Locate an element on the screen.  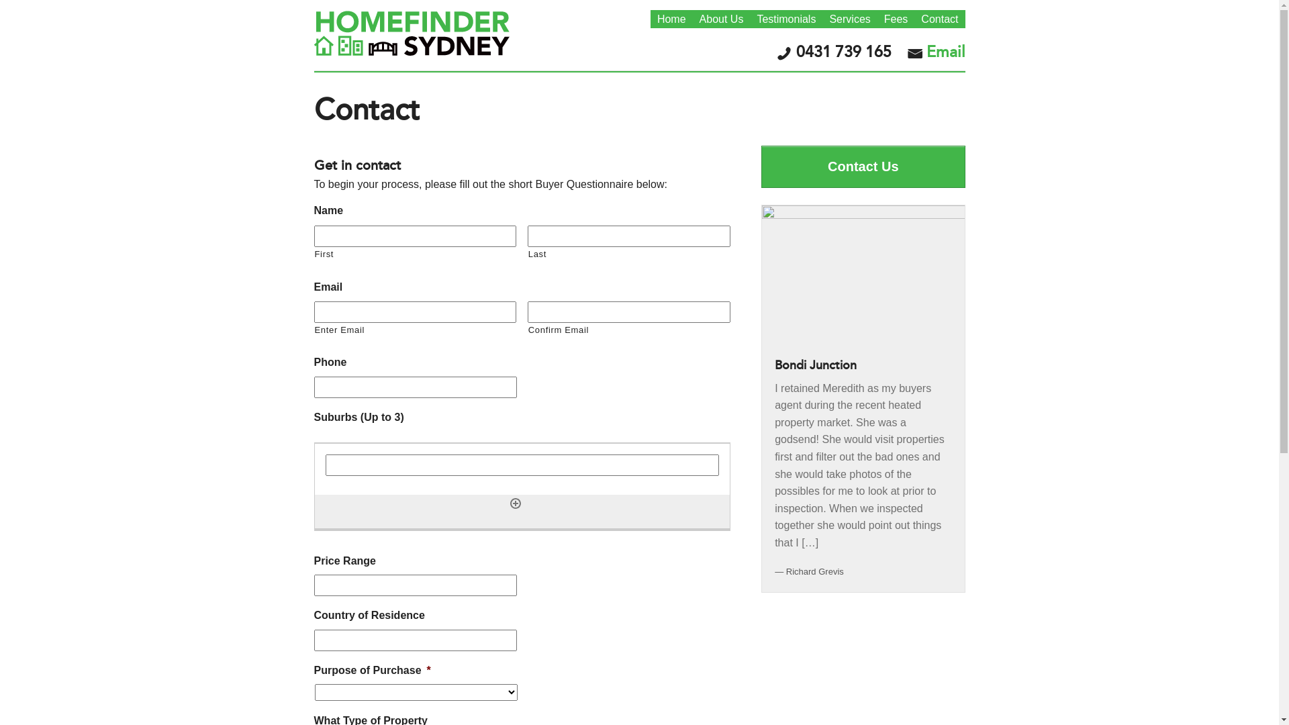
Home is located at coordinates (671, 19).